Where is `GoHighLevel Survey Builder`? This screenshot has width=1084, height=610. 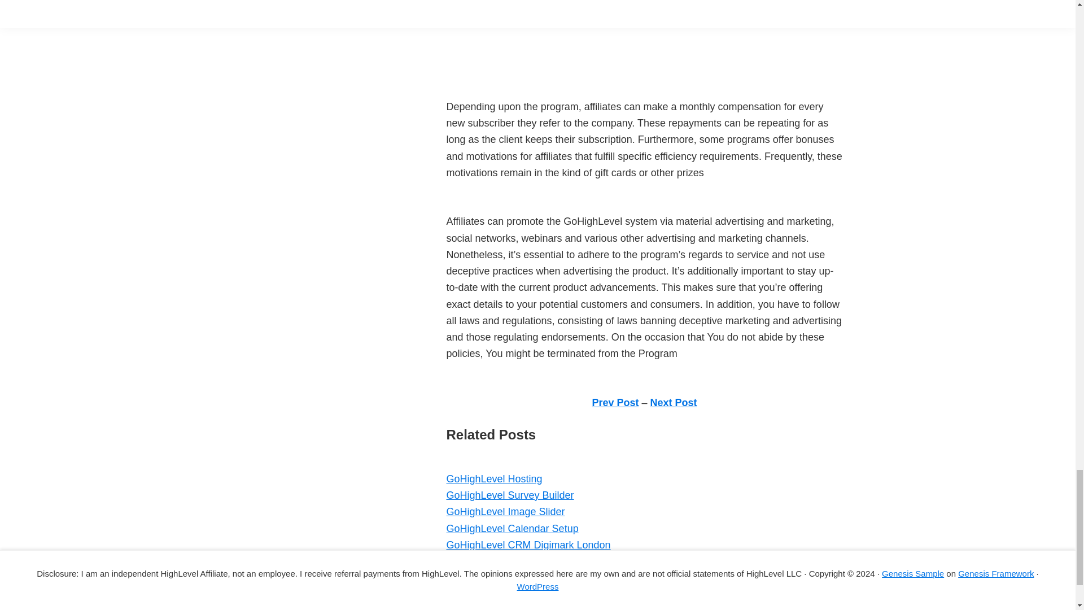
GoHighLevel Survey Builder is located at coordinates (509, 495).